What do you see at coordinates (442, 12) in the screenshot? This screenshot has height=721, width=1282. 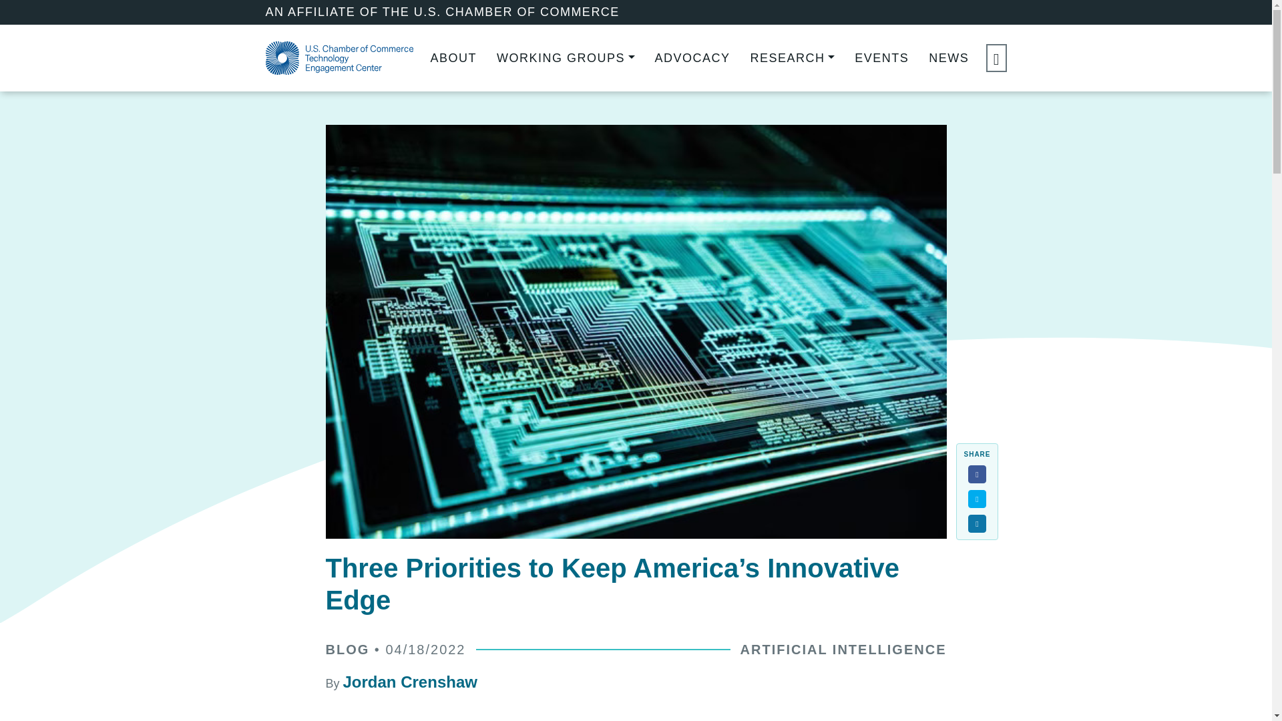 I see `AN AFFILIATE OF THE U.S. CHAMBER OF COMMERCE` at bounding box center [442, 12].